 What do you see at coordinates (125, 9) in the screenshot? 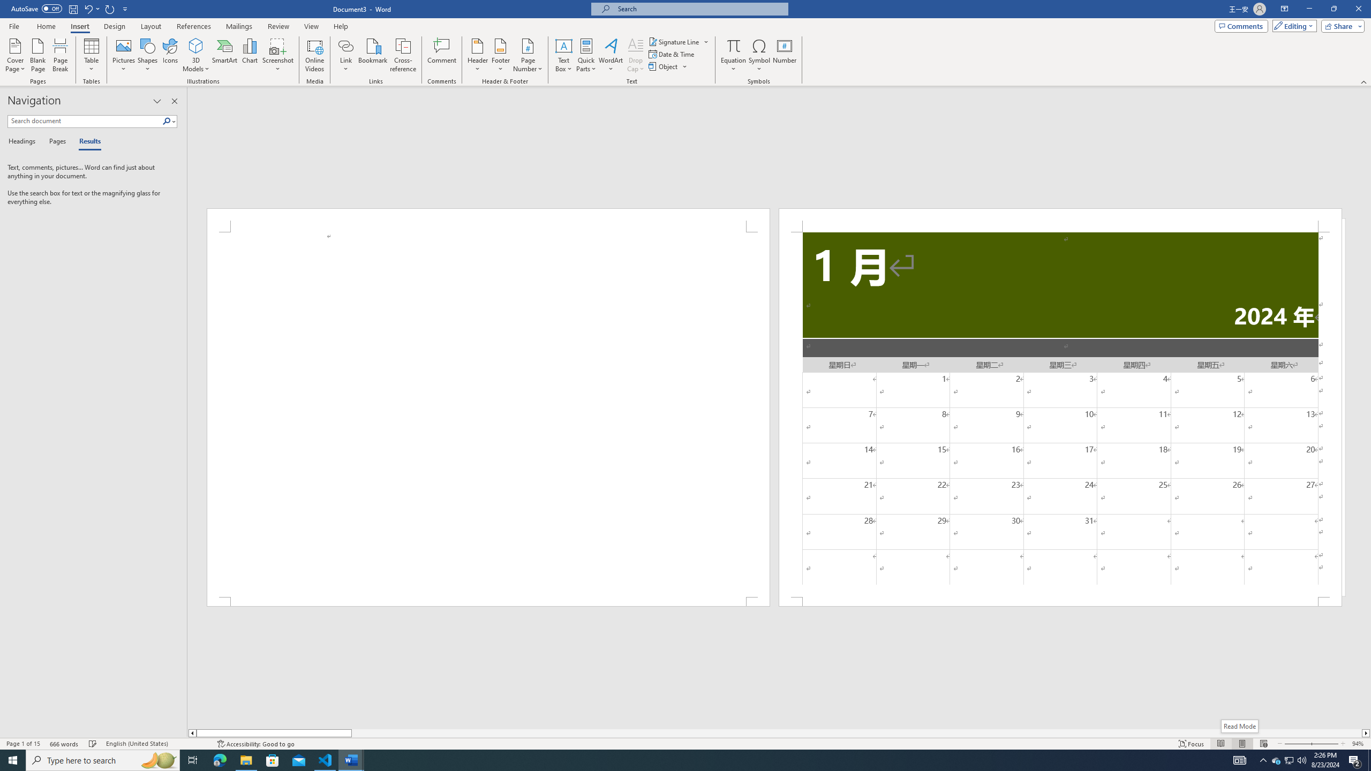
I see `Customize Quick Access Toolbar` at bounding box center [125, 9].